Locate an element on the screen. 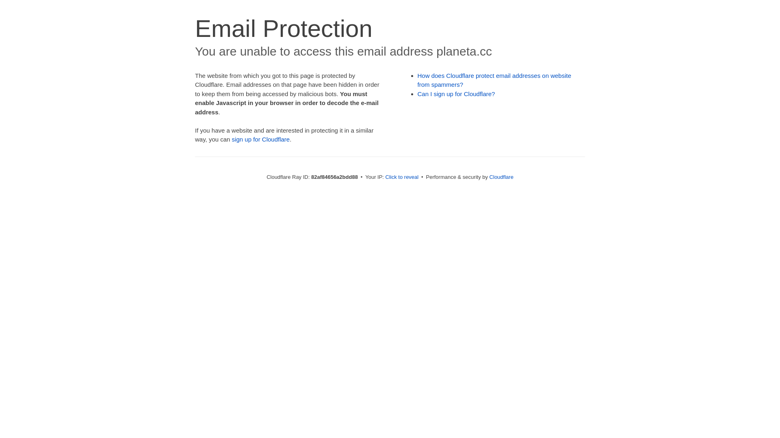 The image size is (780, 438). Can I sign up for Cloudflare? is located at coordinates (457, 94).